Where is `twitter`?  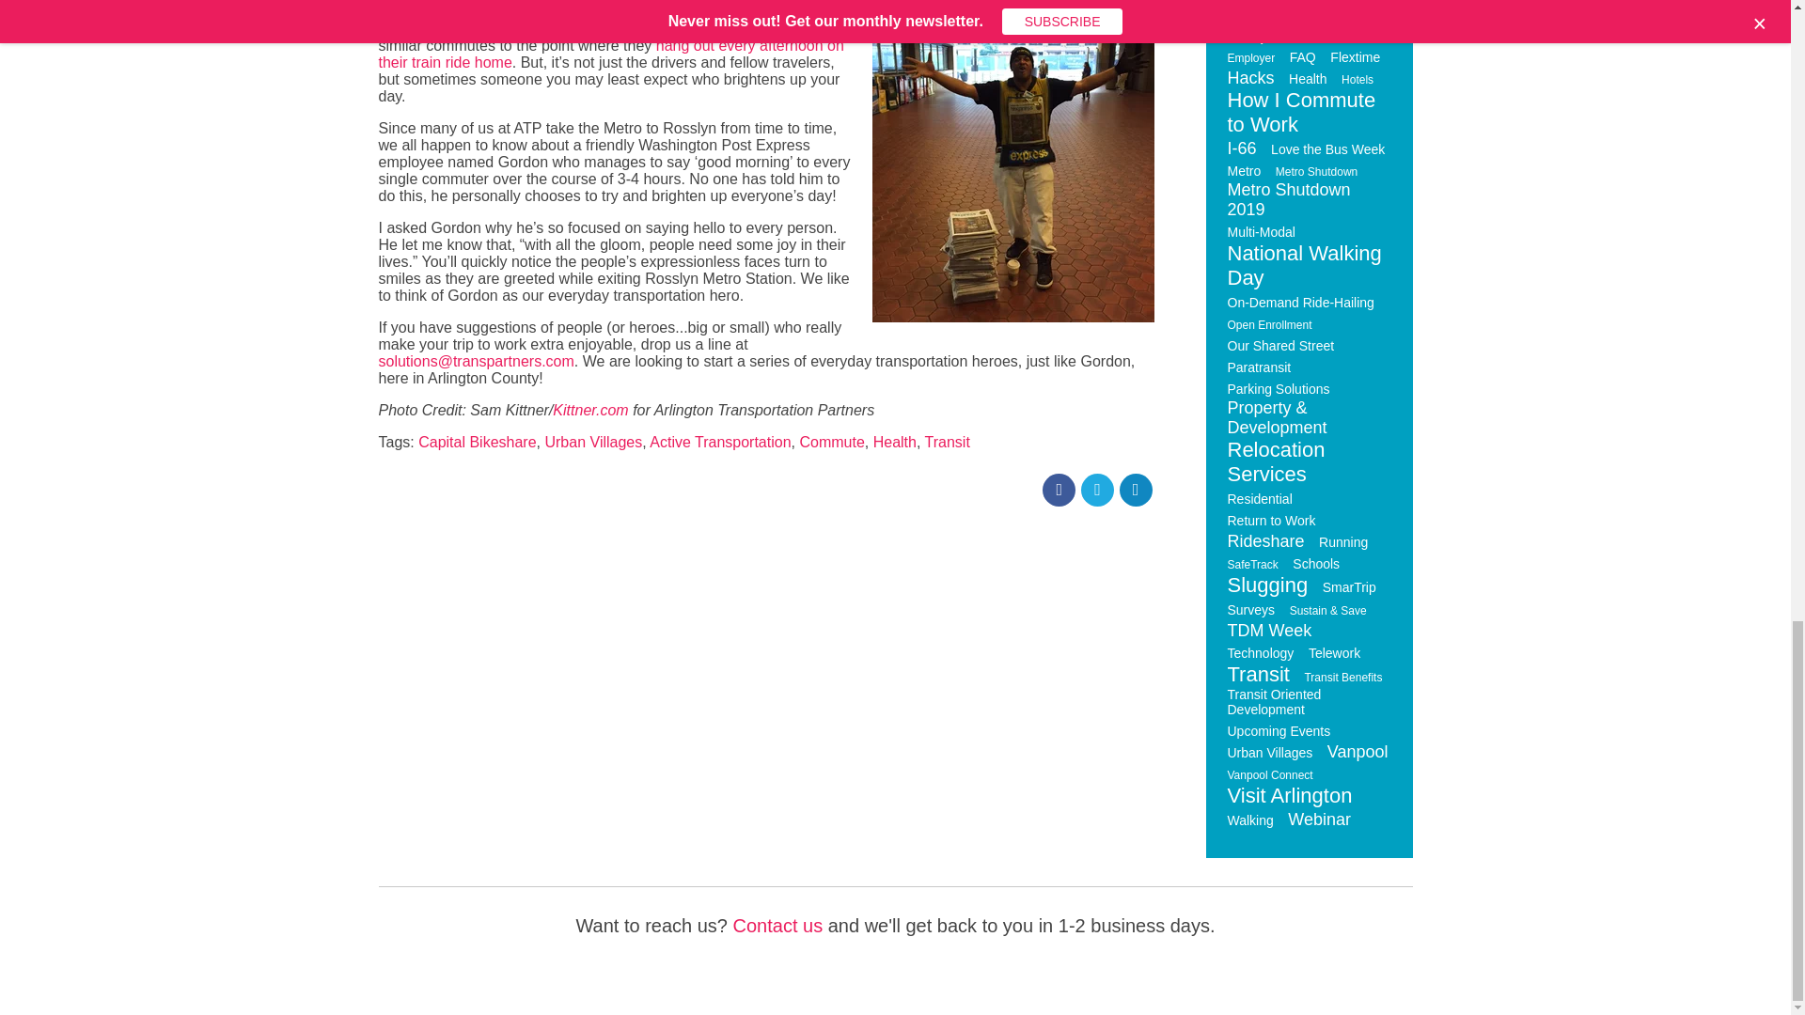 twitter is located at coordinates (1097, 489).